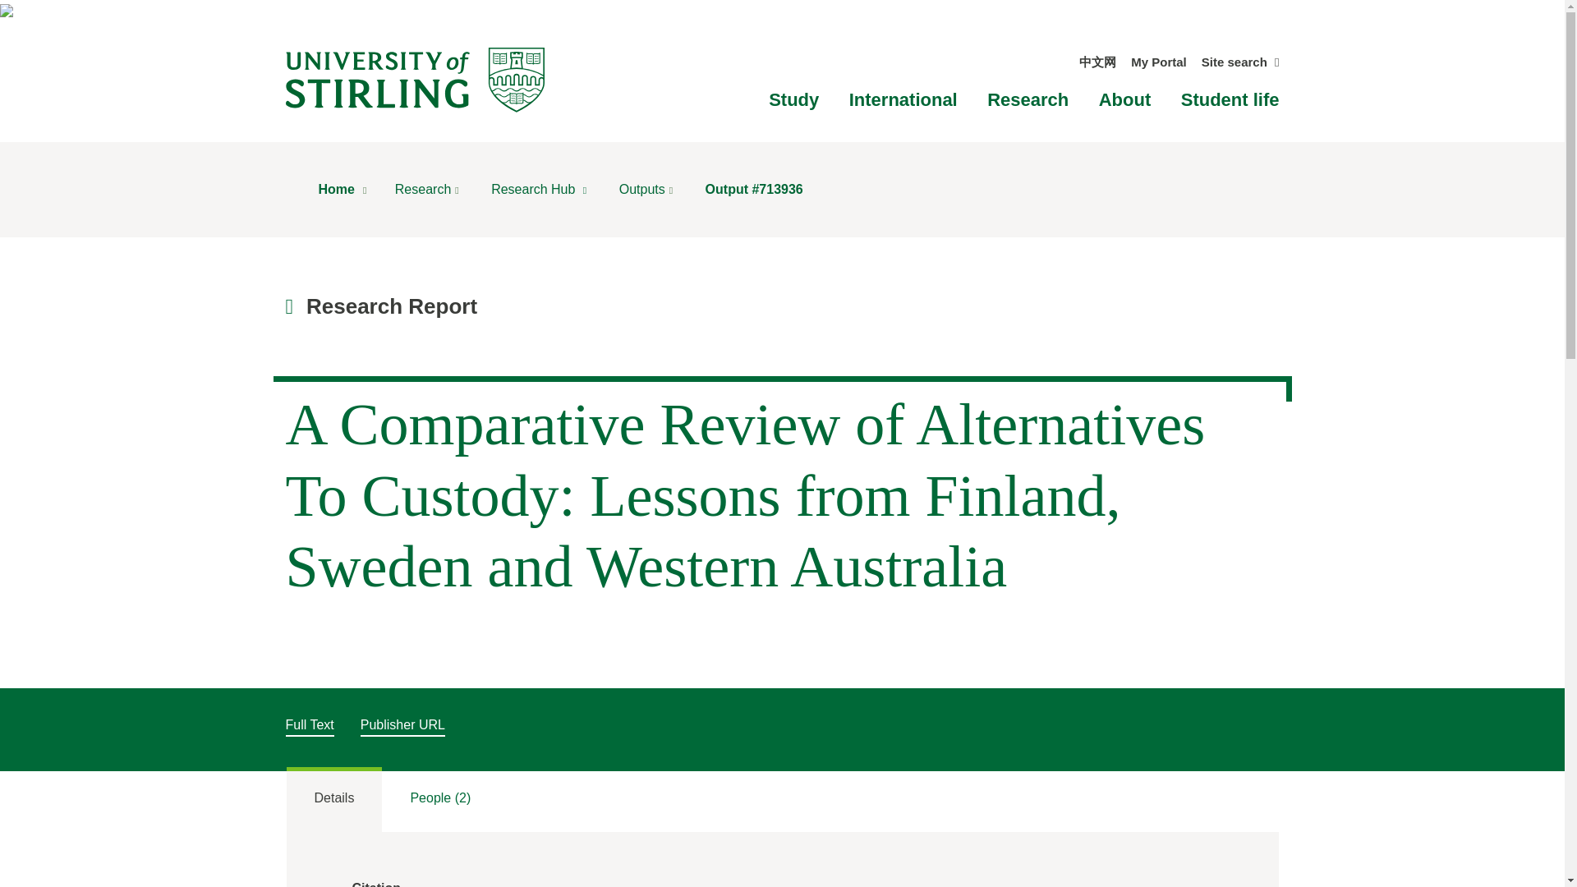 This screenshot has height=887, width=1577. I want to click on Student life, so click(1230, 99).